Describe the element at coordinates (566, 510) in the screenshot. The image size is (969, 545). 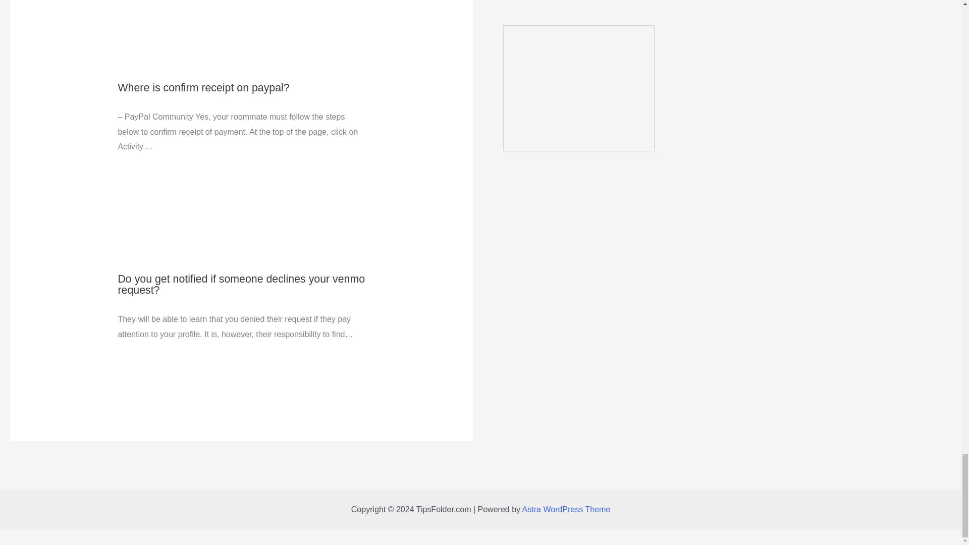
I see `Astra WordPress Theme` at that location.